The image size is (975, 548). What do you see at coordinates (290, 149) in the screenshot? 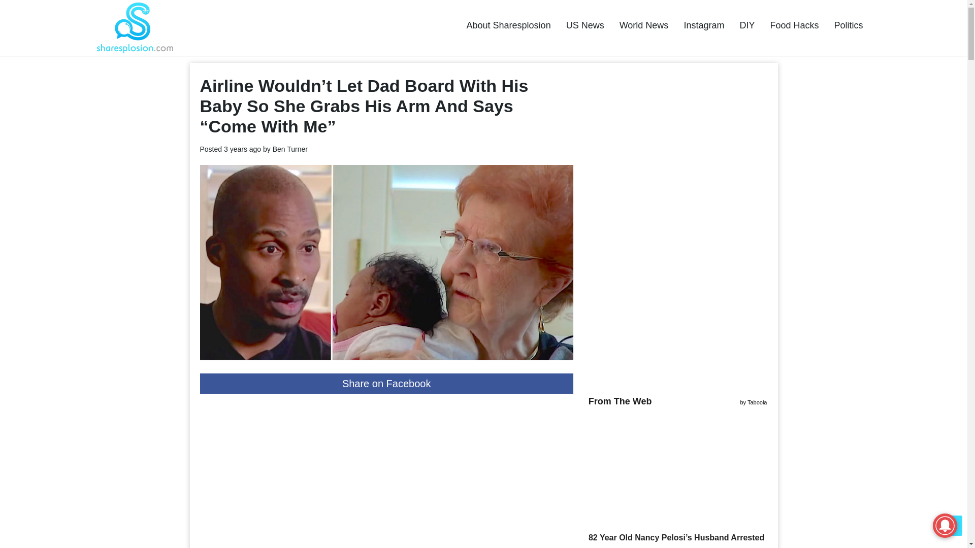
I see `Posts by Ben Turner` at bounding box center [290, 149].